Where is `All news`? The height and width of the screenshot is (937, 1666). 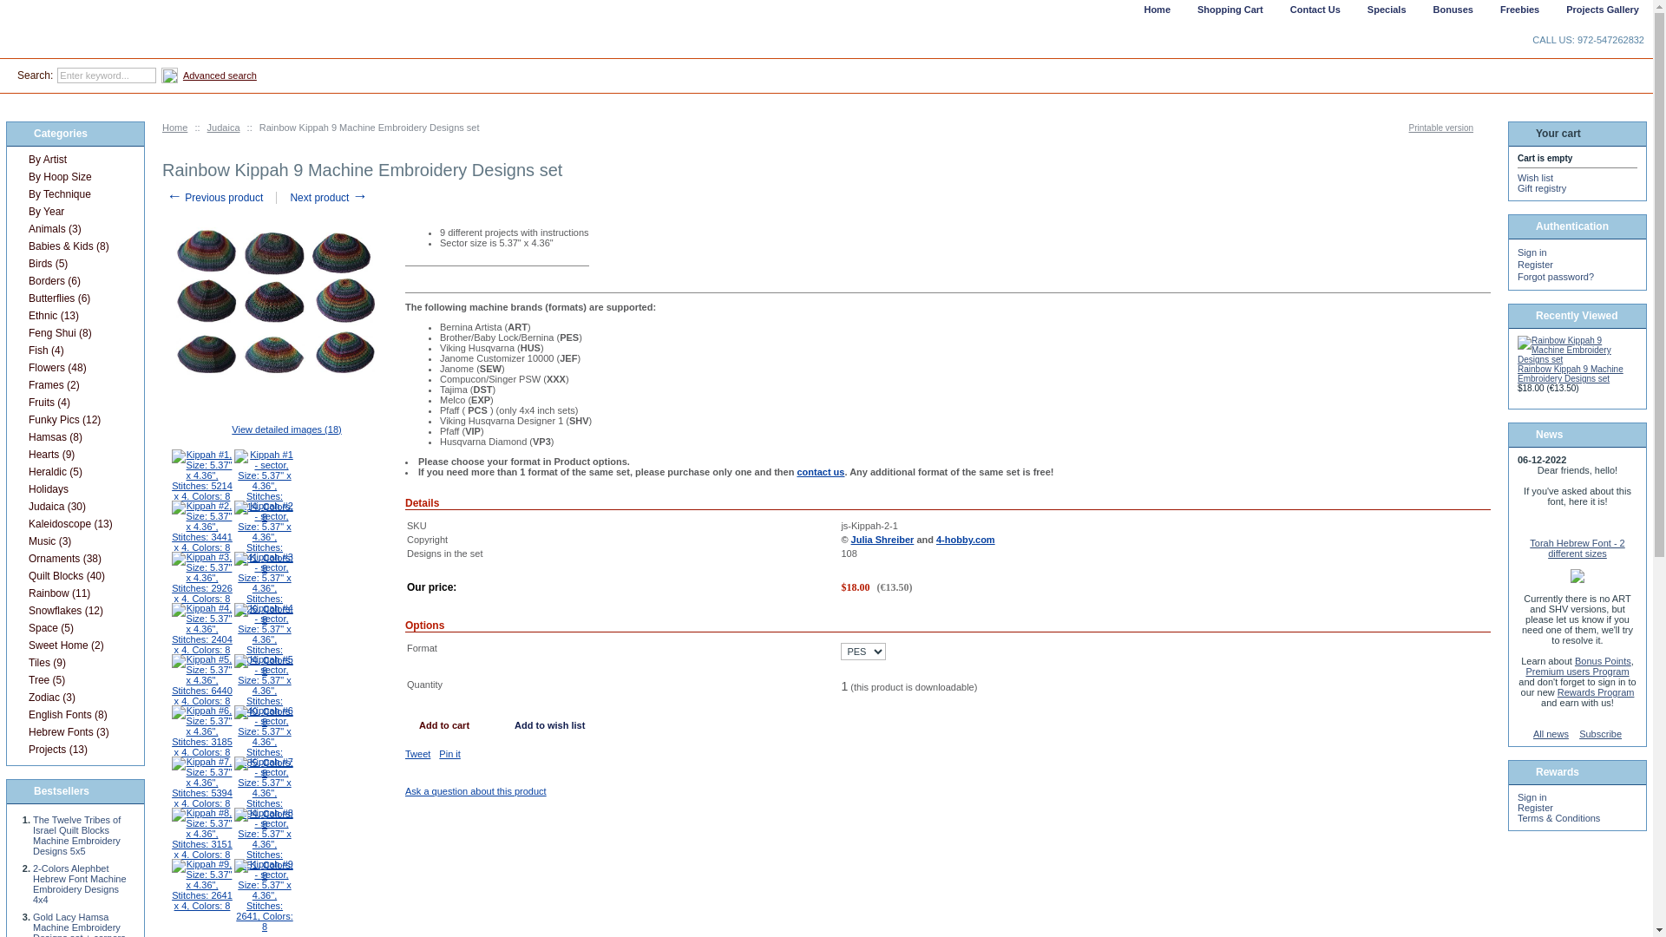 All news is located at coordinates (1551, 734).